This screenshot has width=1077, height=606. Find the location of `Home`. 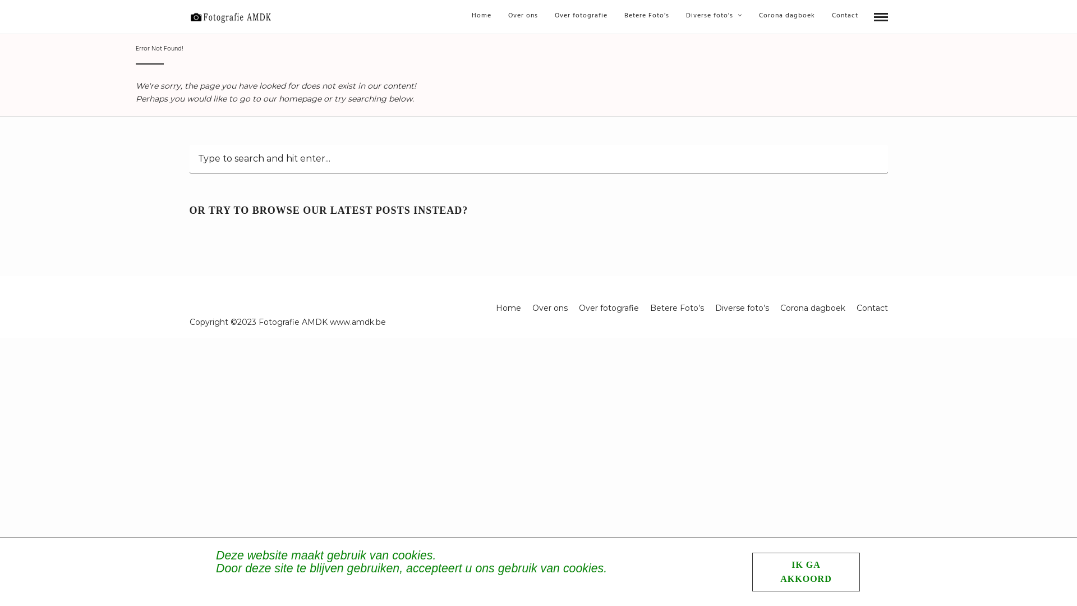

Home is located at coordinates (481, 16).